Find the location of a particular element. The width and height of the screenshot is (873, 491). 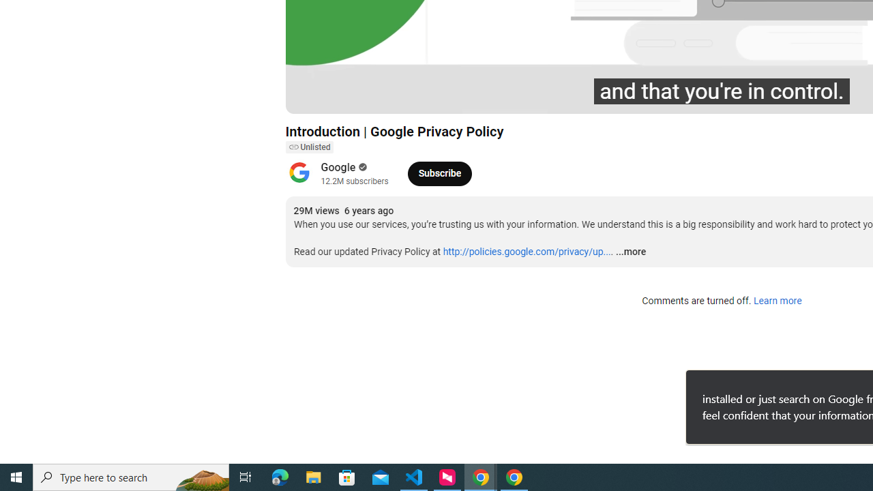

...more is located at coordinates (630, 252).